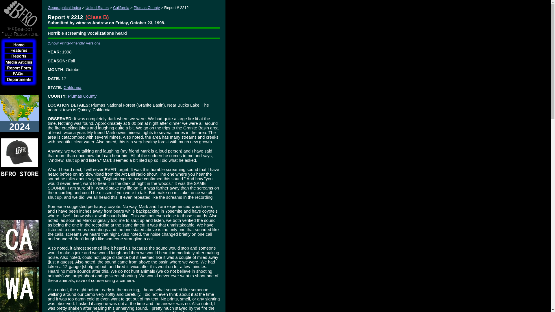 This screenshot has height=312, width=555. What do you see at coordinates (97, 8) in the screenshot?
I see `United States` at bounding box center [97, 8].